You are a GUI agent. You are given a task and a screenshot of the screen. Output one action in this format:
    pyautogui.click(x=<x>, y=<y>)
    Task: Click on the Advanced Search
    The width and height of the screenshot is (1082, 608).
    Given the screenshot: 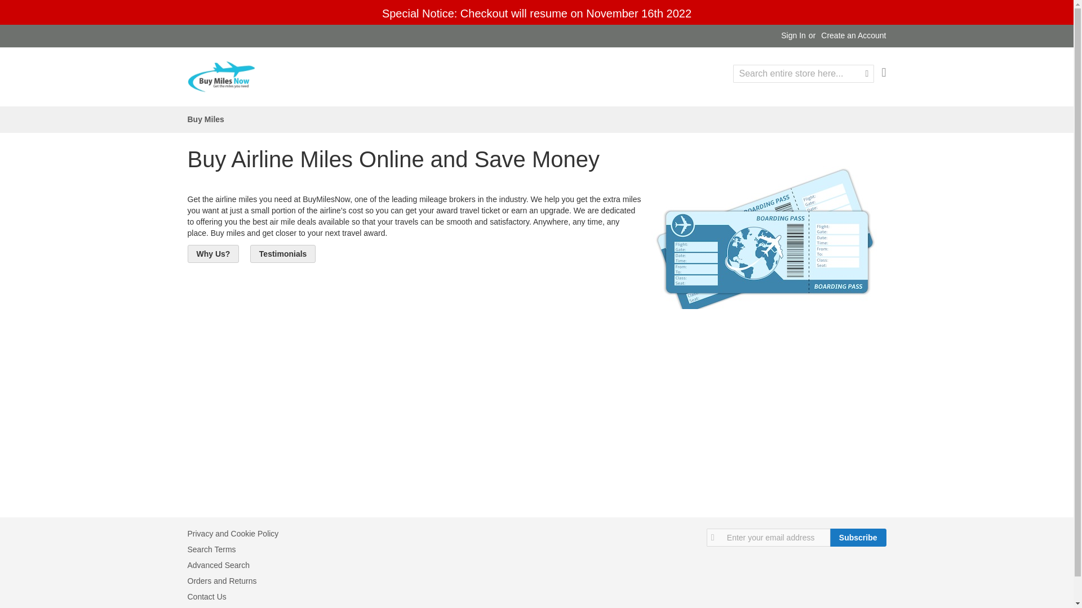 What is the action you would take?
    pyautogui.click(x=219, y=565)
    